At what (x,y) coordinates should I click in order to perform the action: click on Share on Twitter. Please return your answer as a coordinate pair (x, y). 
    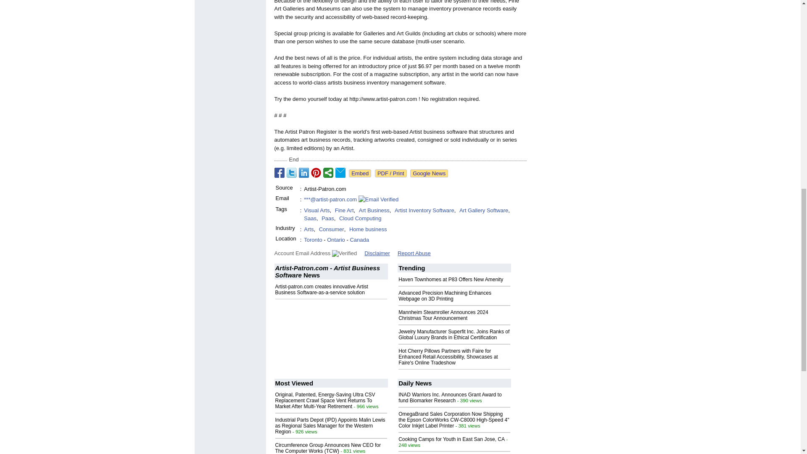
    Looking at the image, I should click on (292, 172).